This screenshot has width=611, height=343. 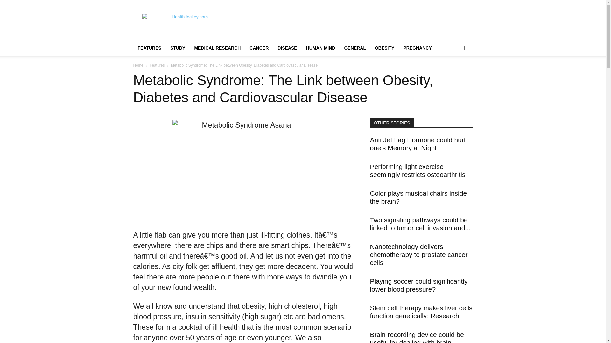 I want to click on Features, so click(x=157, y=65).